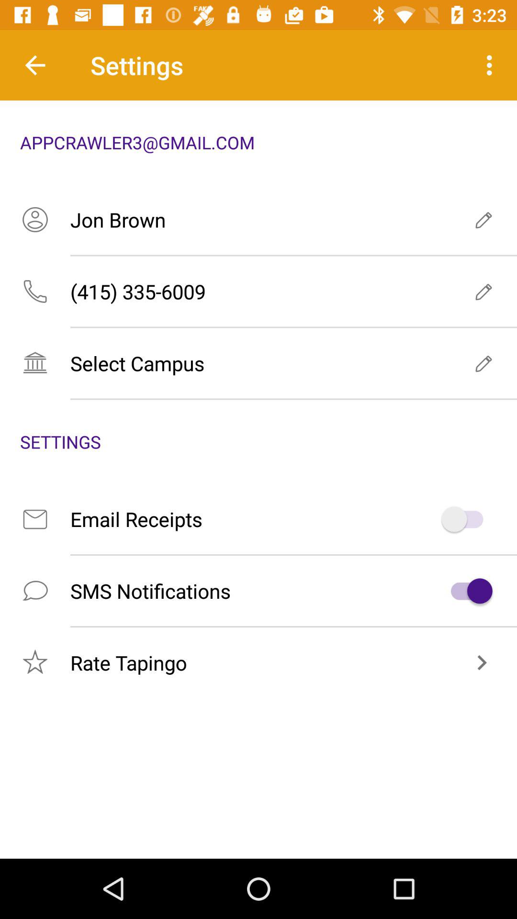 The image size is (517, 919). I want to click on choose the item to the right of the settings, so click(492, 65).